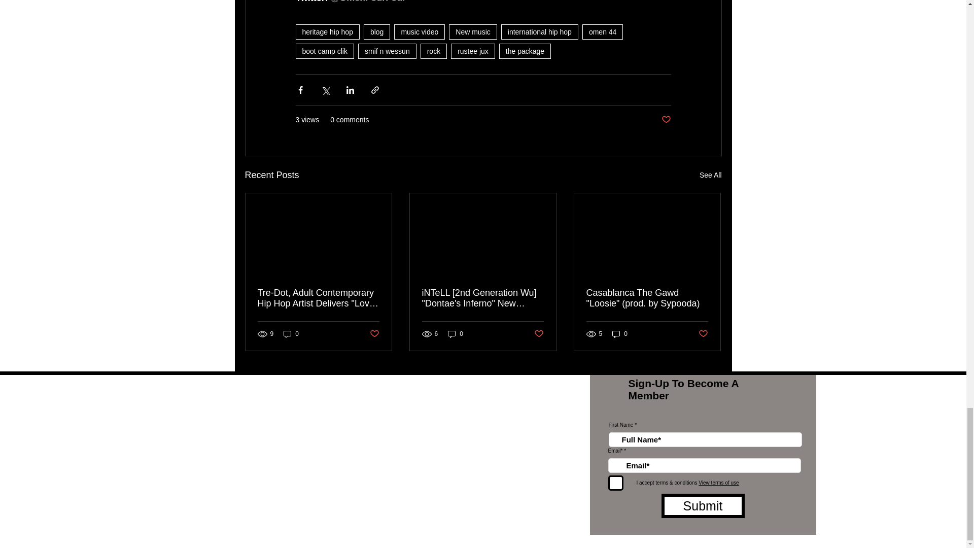 This screenshot has height=548, width=974. Describe the element at coordinates (540, 31) in the screenshot. I see `international hip hop` at that location.